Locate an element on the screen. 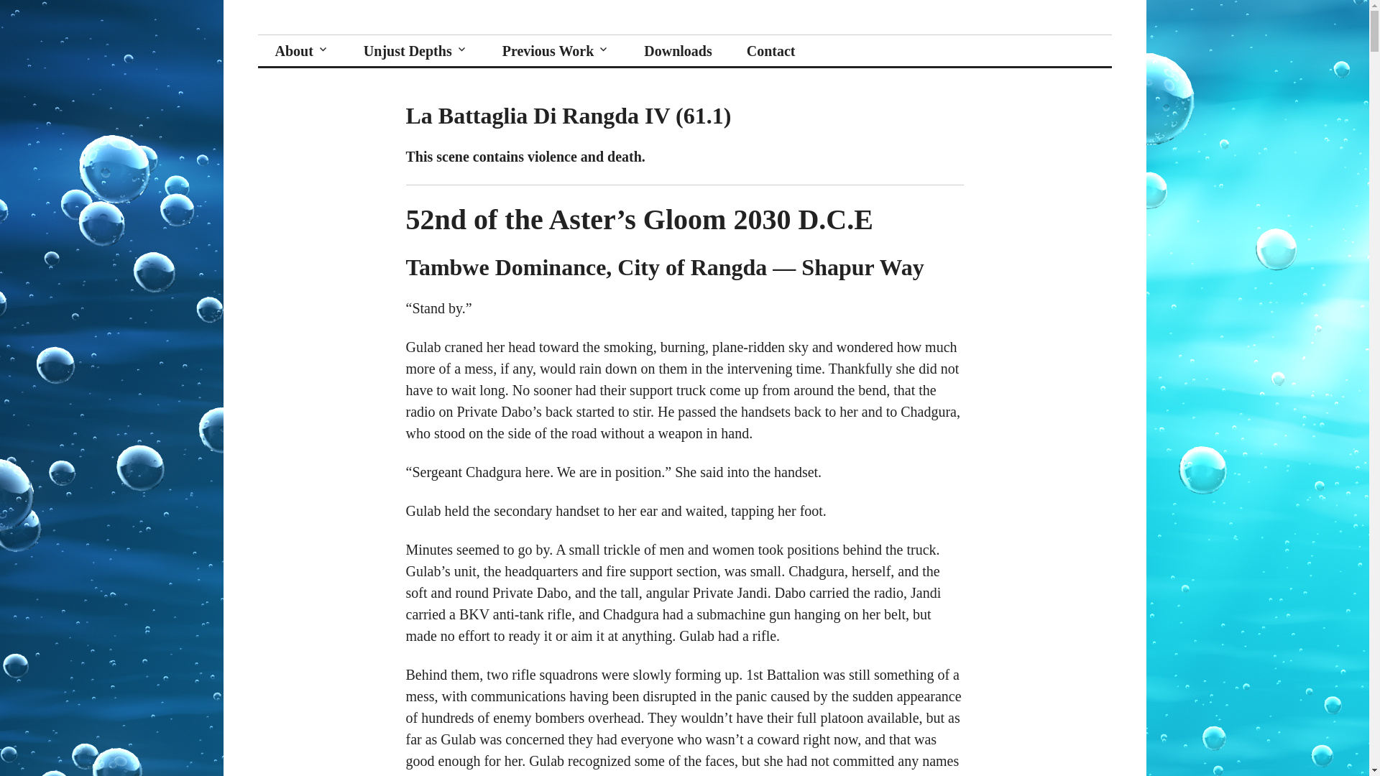 This screenshot has width=1380, height=776. Downloads is located at coordinates (677, 50).